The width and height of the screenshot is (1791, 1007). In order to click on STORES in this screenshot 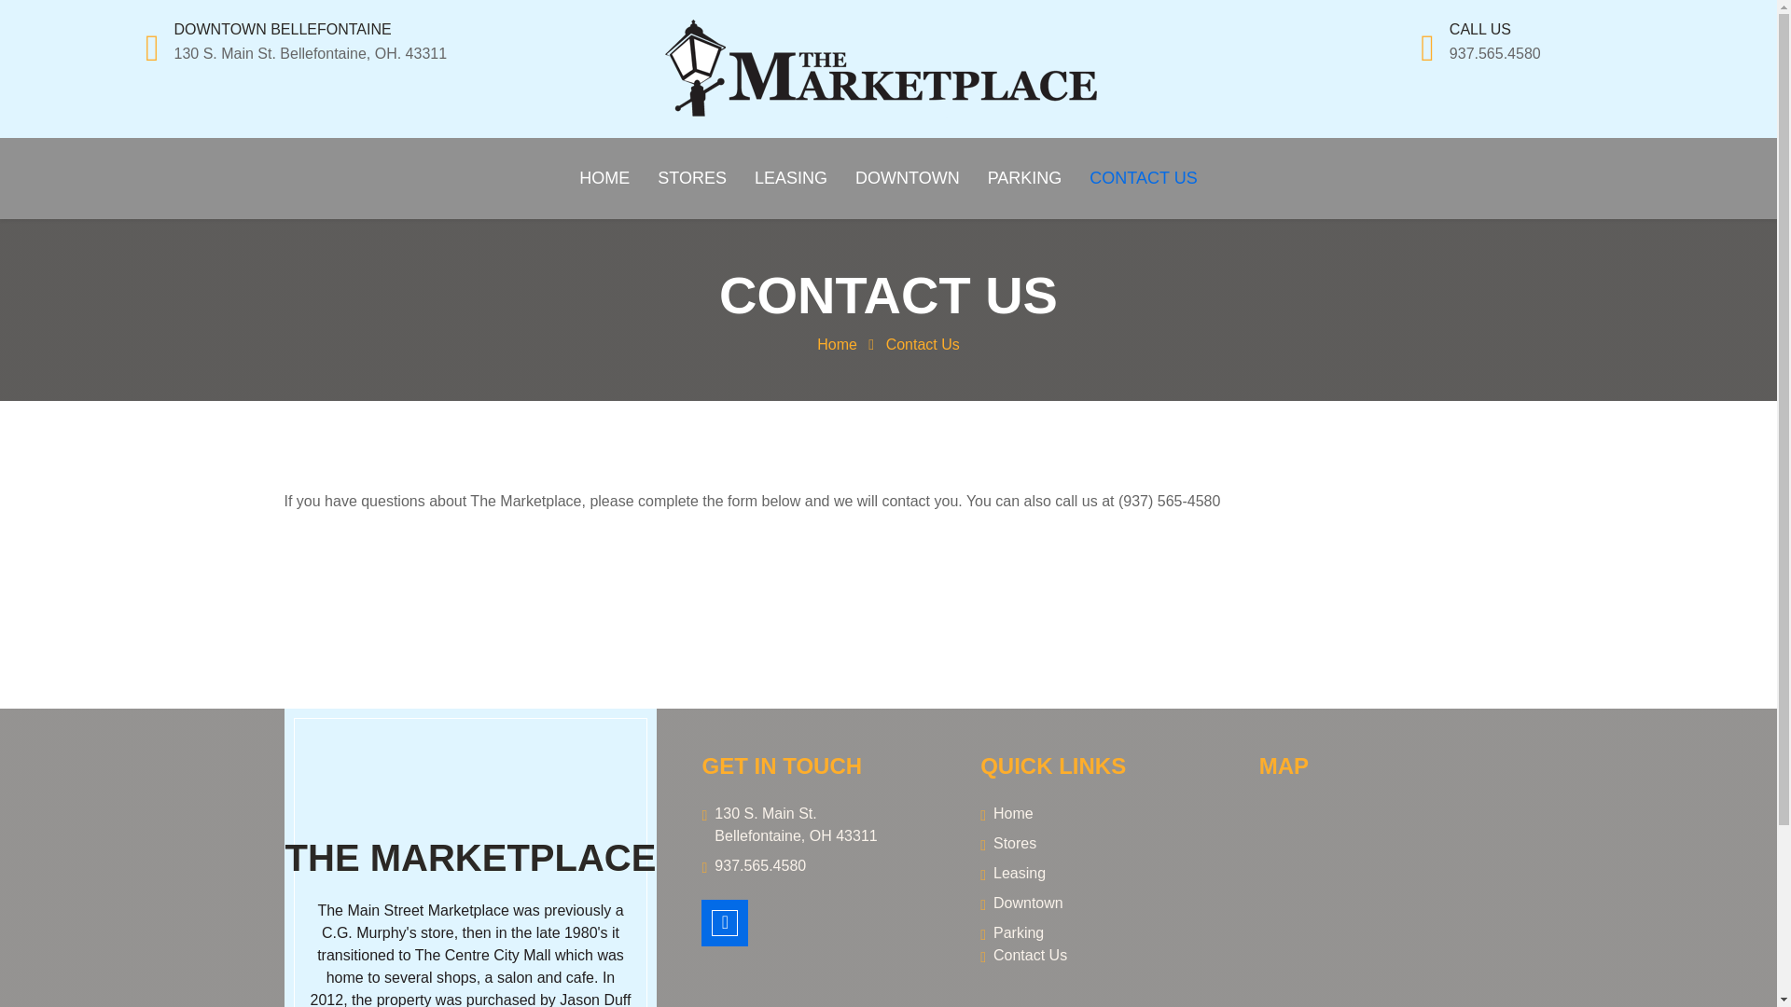, I will do `click(692, 178)`.